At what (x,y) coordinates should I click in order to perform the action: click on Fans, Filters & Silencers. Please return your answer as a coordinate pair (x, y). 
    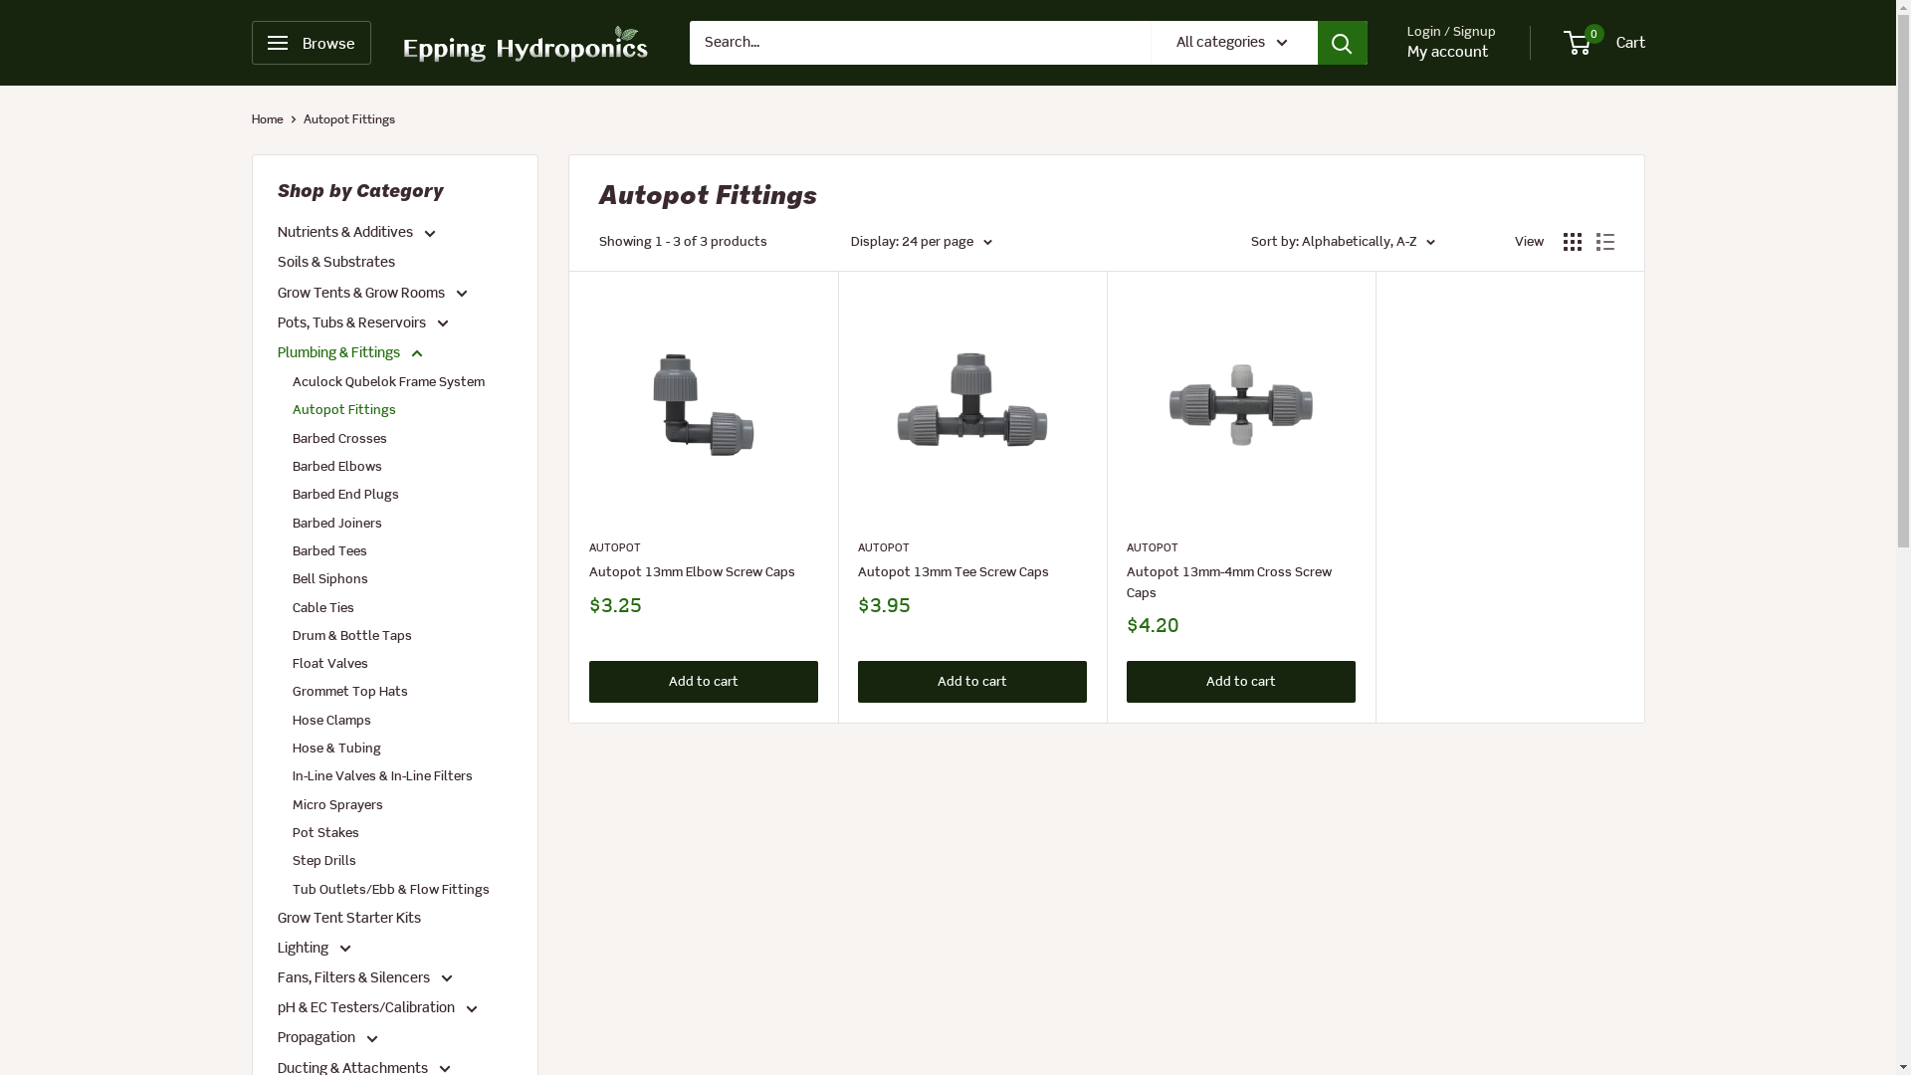
    Looking at the image, I should click on (394, 978).